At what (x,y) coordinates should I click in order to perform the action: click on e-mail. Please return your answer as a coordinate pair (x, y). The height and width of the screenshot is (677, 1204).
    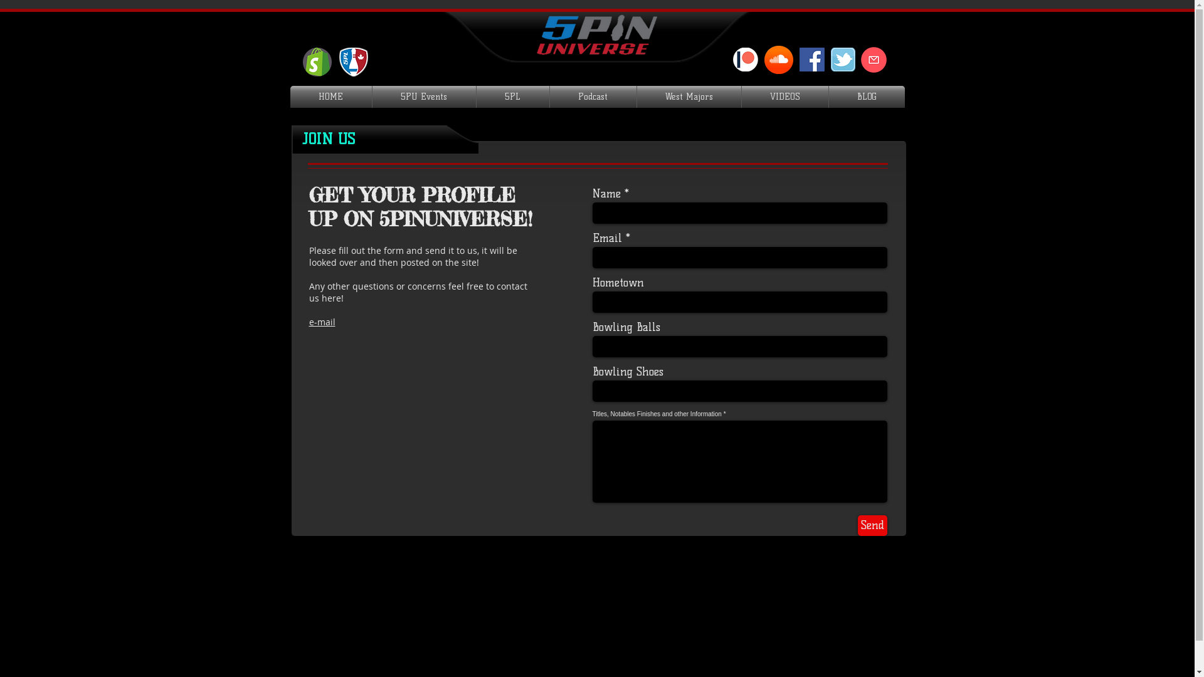
    Looking at the image, I should click on (321, 322).